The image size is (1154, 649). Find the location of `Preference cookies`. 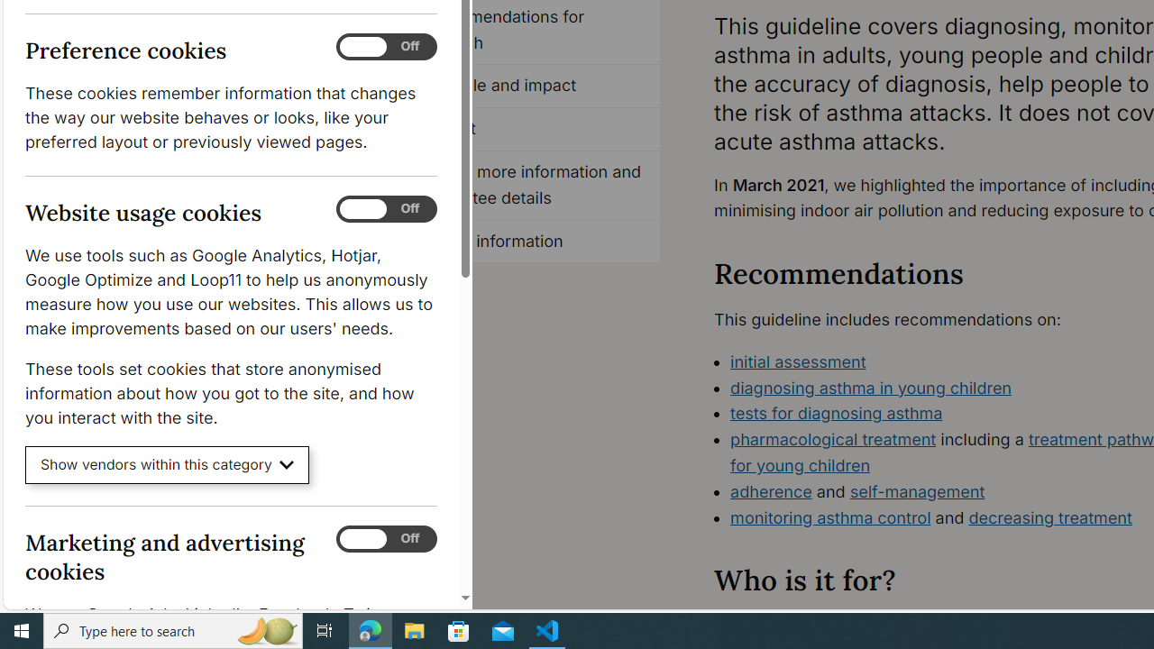

Preference cookies is located at coordinates (387, 47).